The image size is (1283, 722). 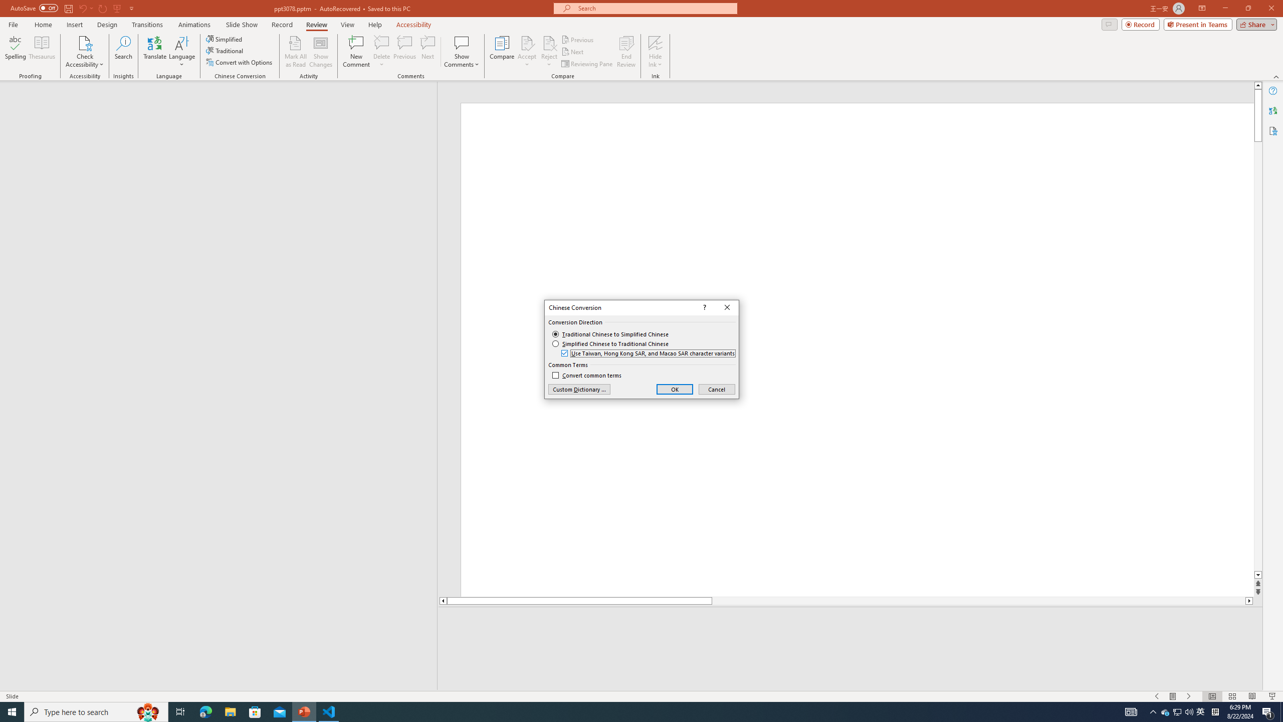 I want to click on Slide Notes, so click(x=850, y=622).